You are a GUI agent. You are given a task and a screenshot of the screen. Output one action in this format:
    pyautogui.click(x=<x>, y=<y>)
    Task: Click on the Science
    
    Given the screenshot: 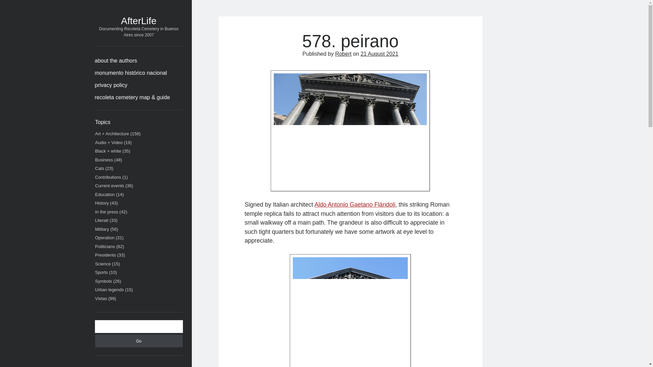 What is the action you would take?
    pyautogui.click(x=103, y=263)
    